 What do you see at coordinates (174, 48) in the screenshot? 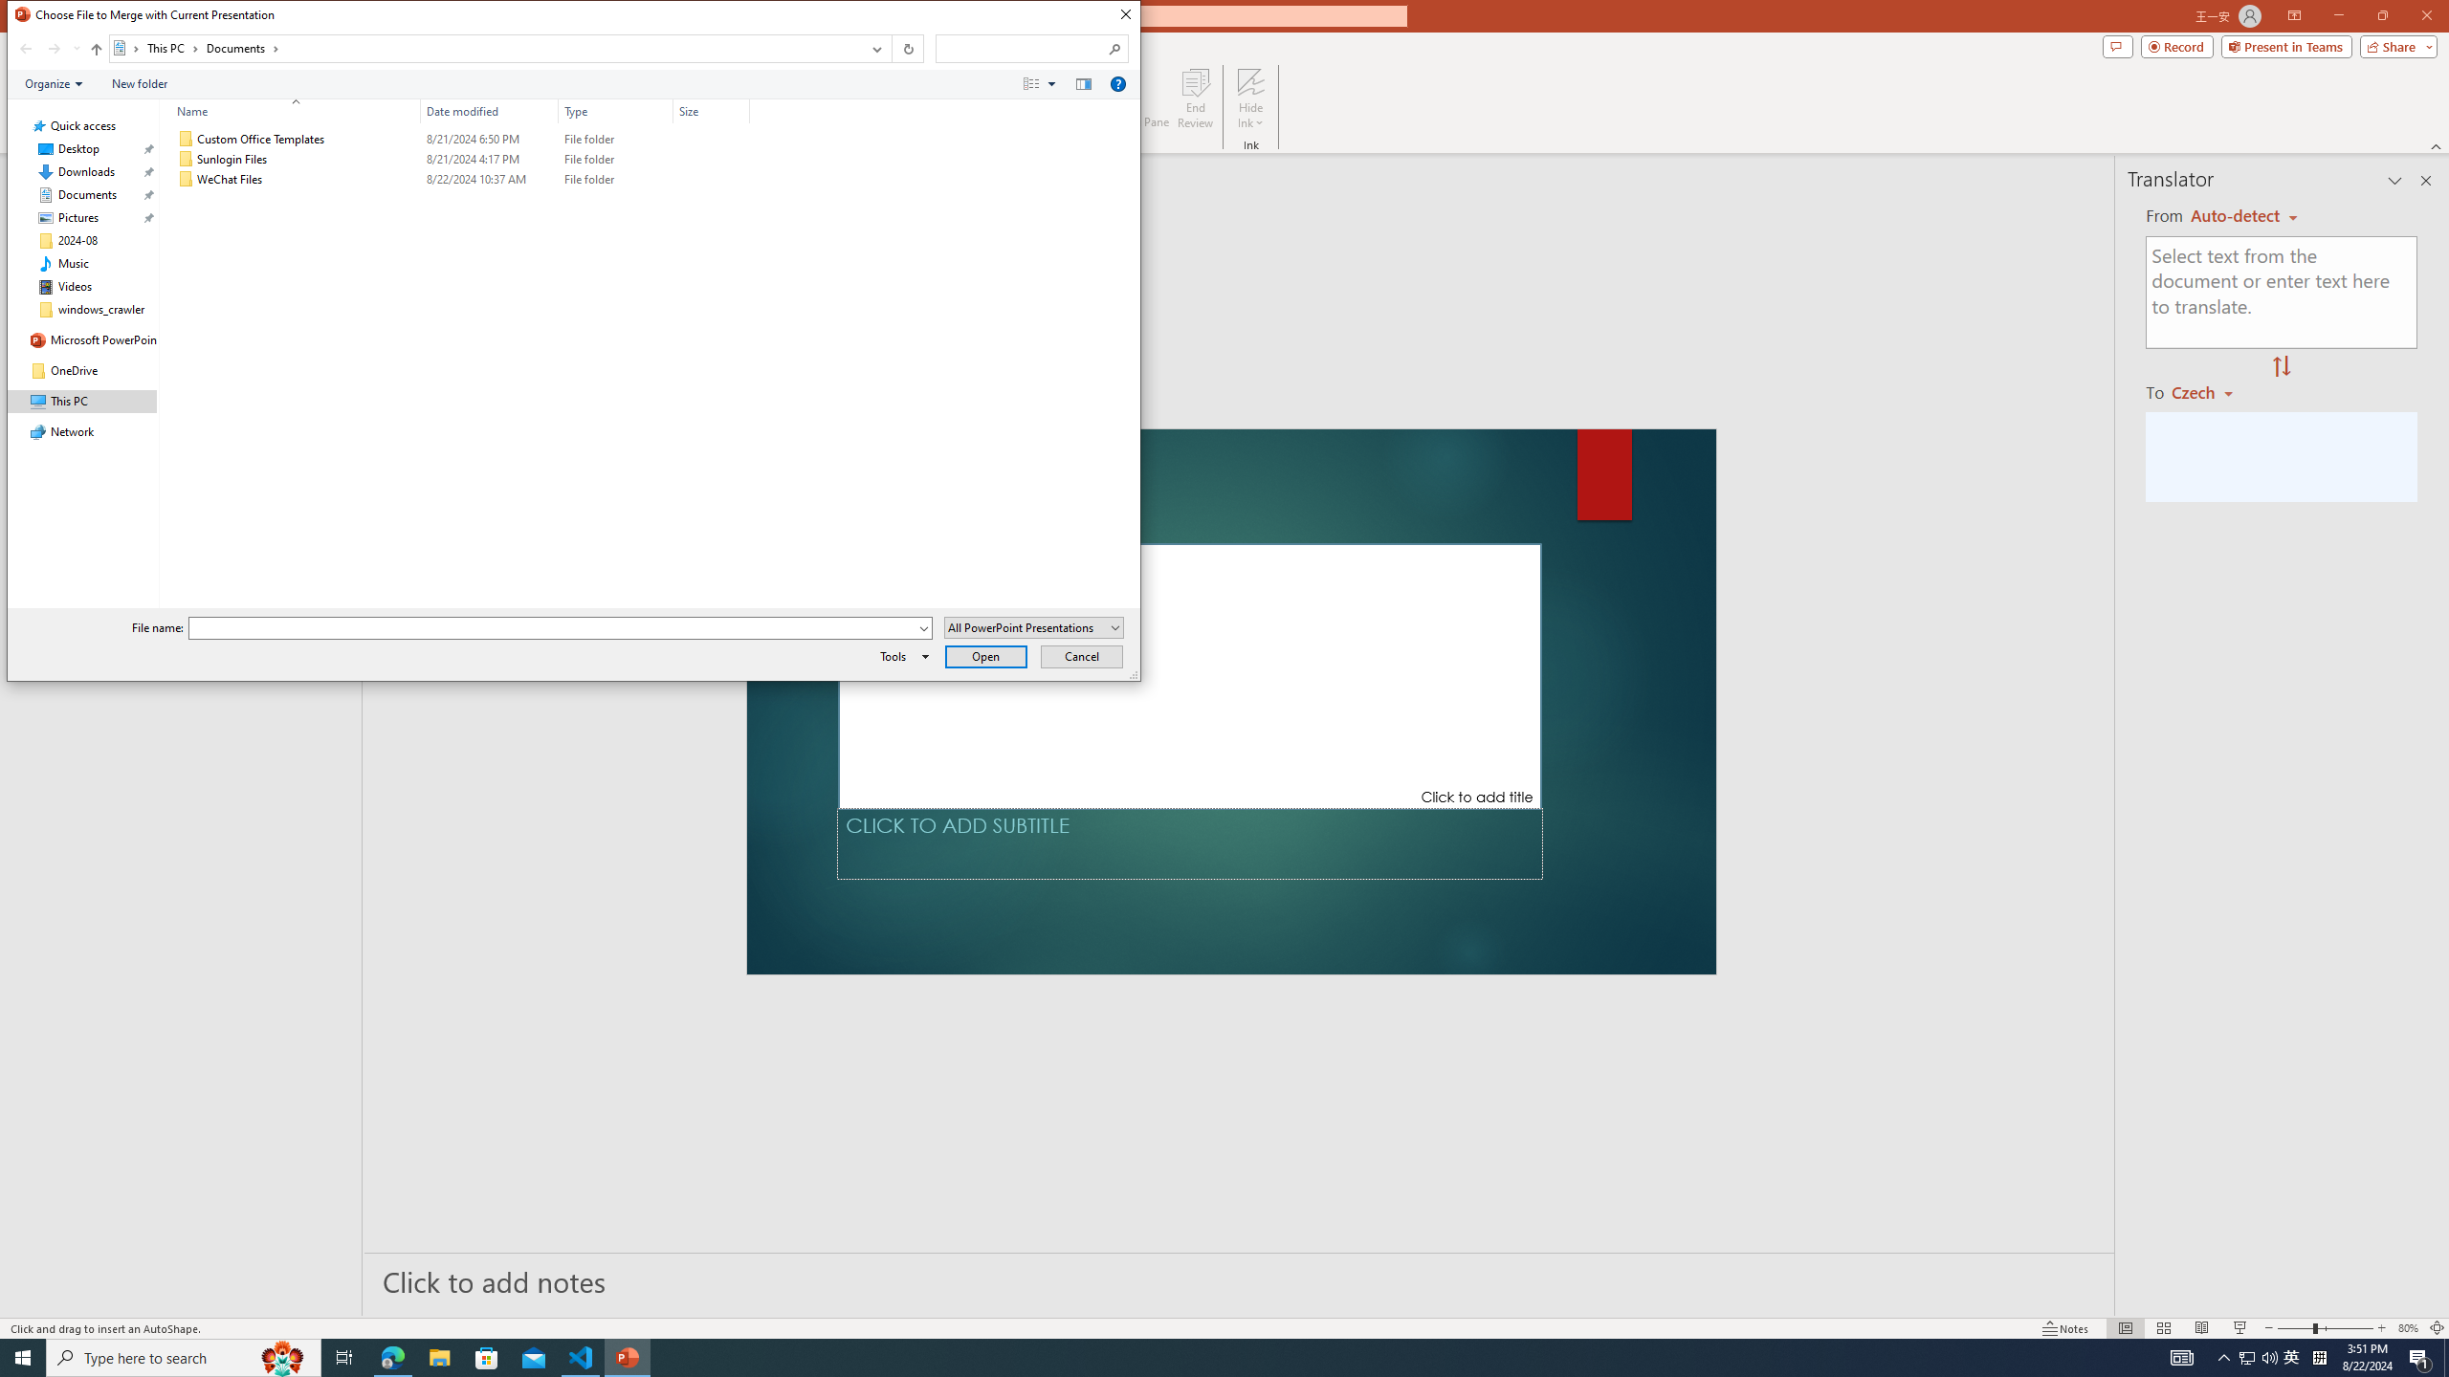
I see `This PC` at bounding box center [174, 48].